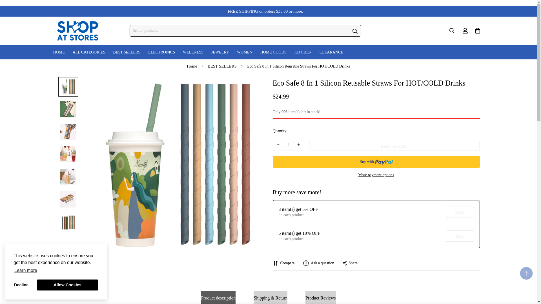 The image size is (541, 304). I want to click on Shop At Stores, so click(77, 31).